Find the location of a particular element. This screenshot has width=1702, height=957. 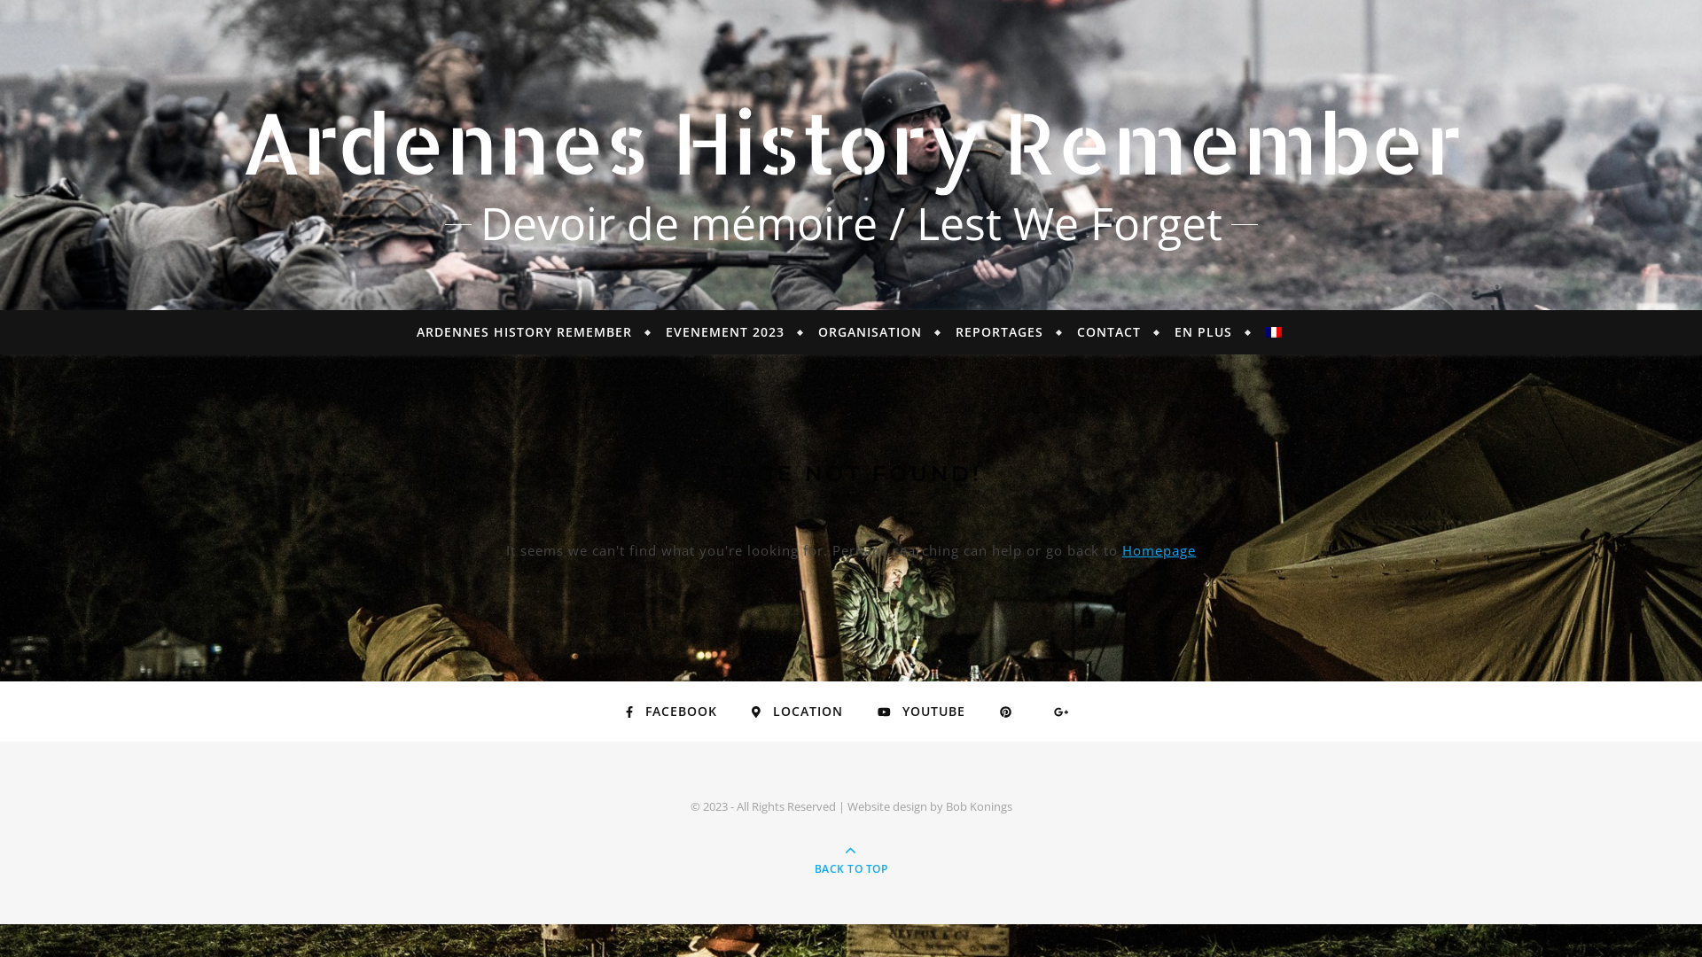

ORGANISATION is located at coordinates (871, 332).